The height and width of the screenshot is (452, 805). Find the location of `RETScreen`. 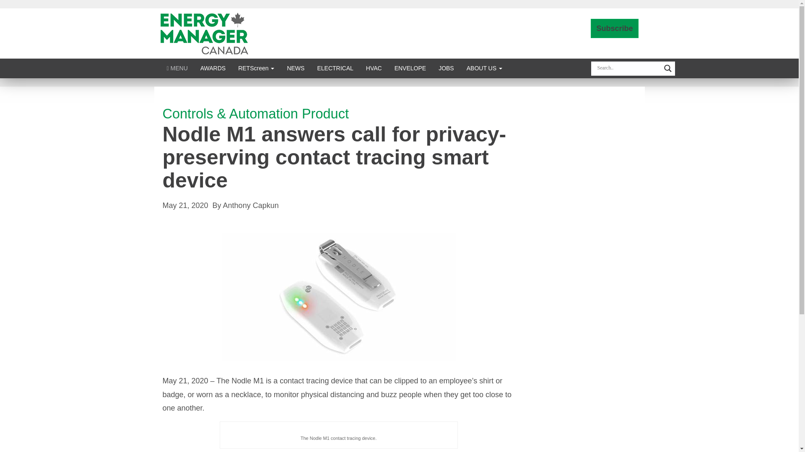

RETScreen is located at coordinates (256, 68).